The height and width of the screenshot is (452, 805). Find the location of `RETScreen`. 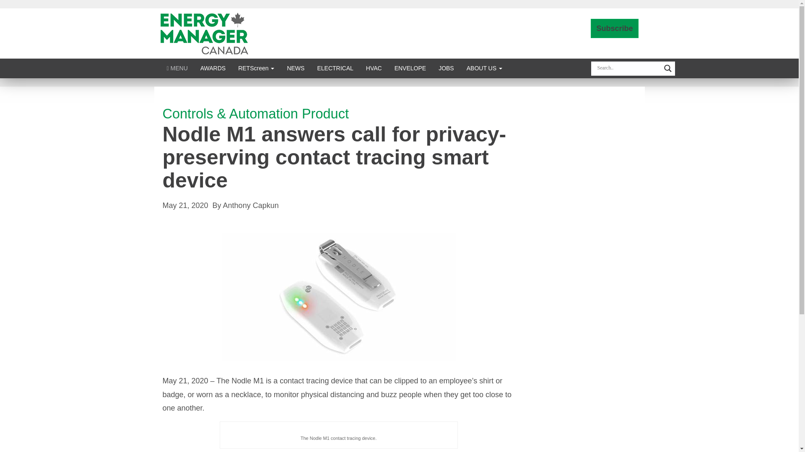

RETScreen is located at coordinates (256, 68).